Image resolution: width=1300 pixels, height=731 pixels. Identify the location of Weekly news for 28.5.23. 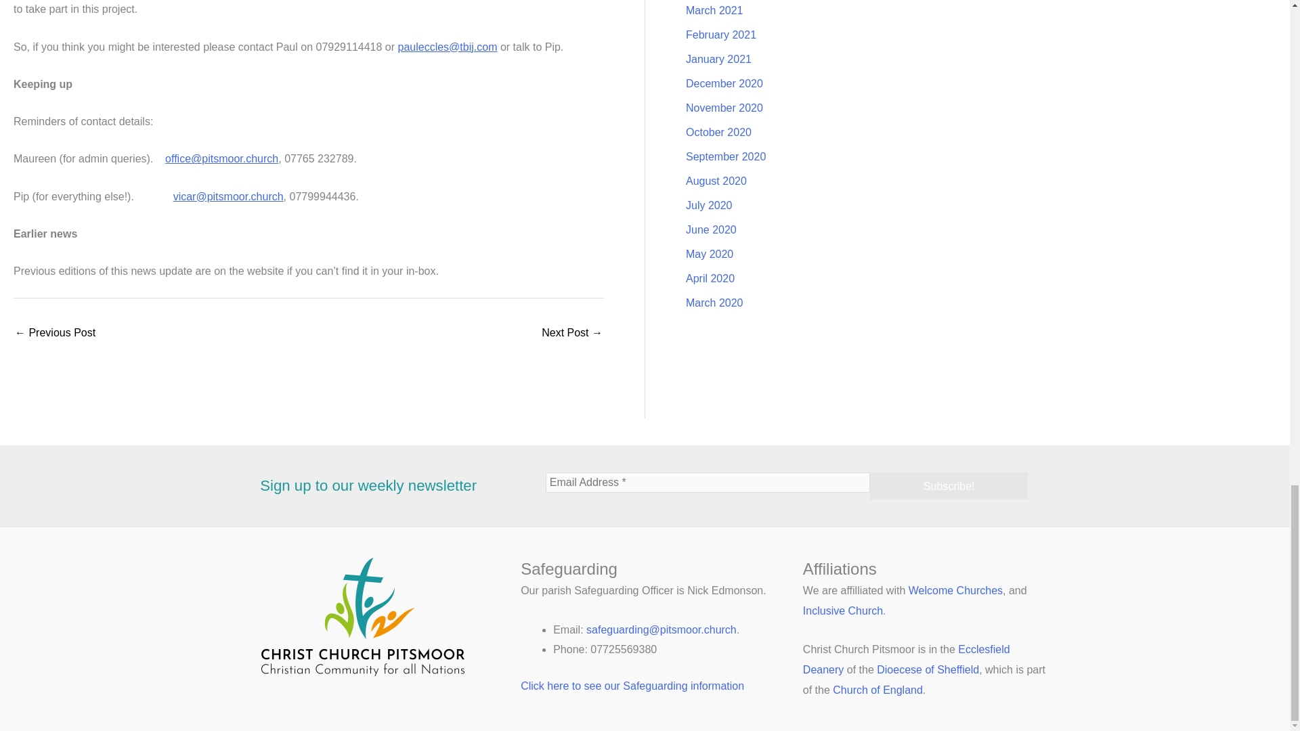
(572, 334).